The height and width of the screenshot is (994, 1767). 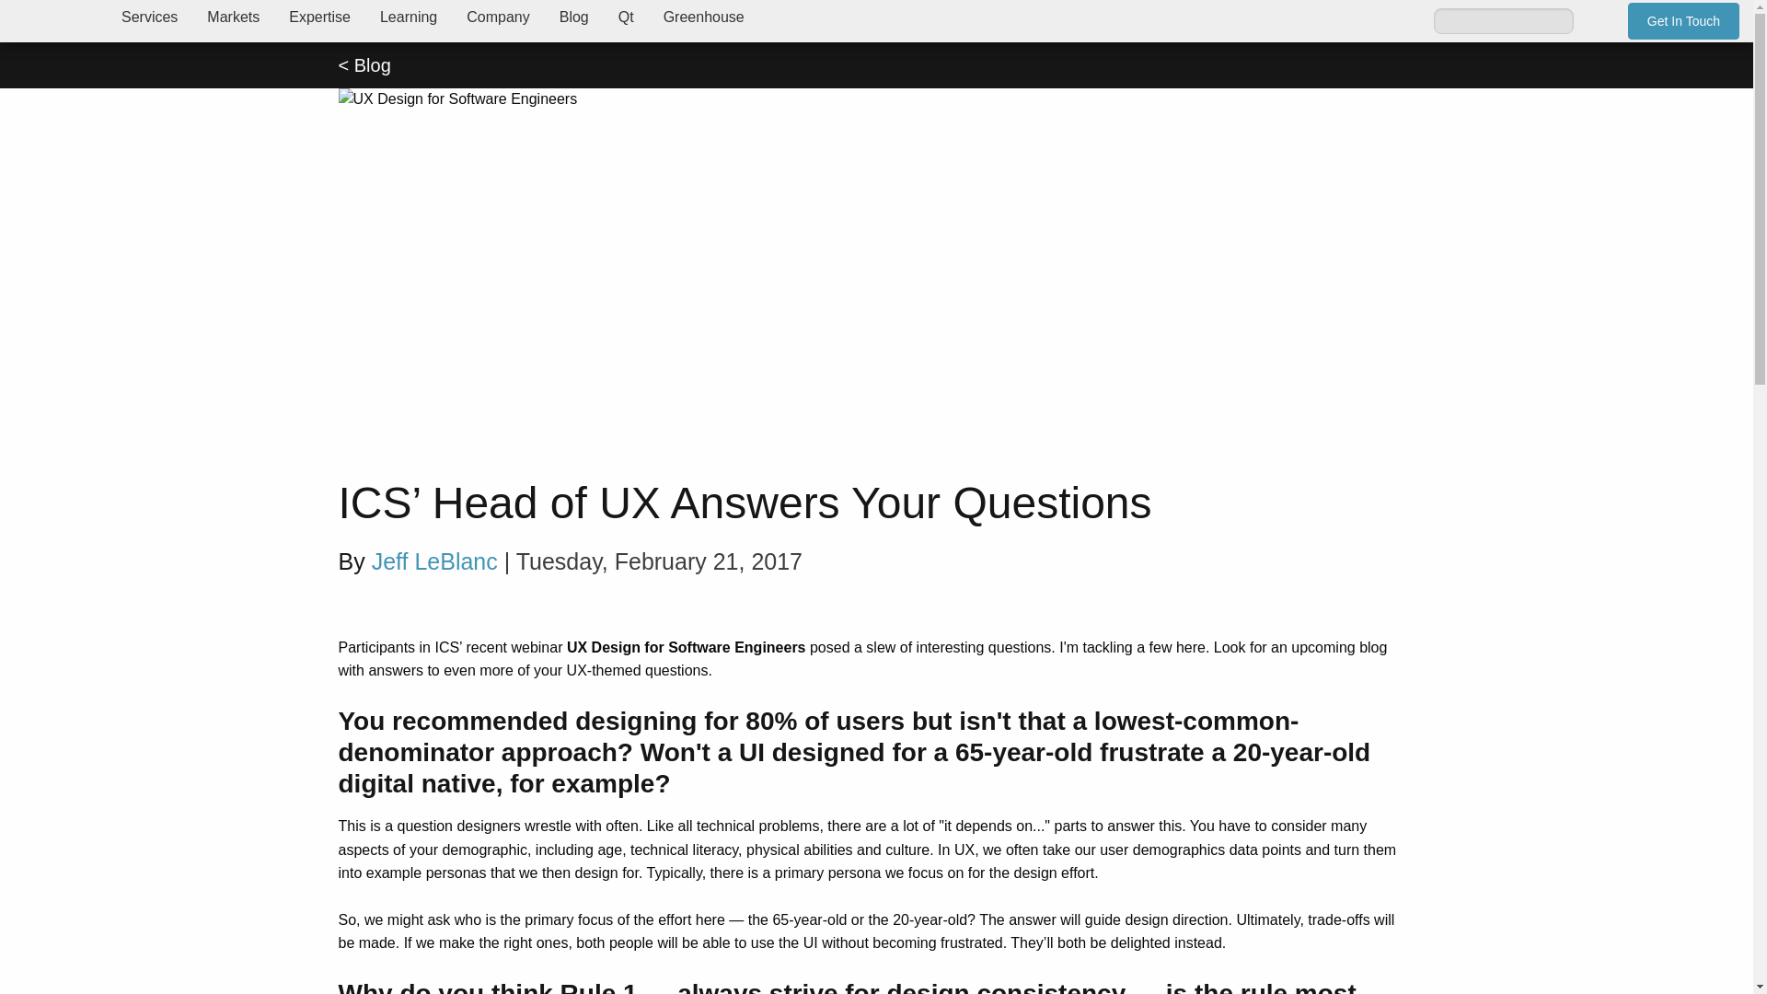 I want to click on Company, so click(x=498, y=17).